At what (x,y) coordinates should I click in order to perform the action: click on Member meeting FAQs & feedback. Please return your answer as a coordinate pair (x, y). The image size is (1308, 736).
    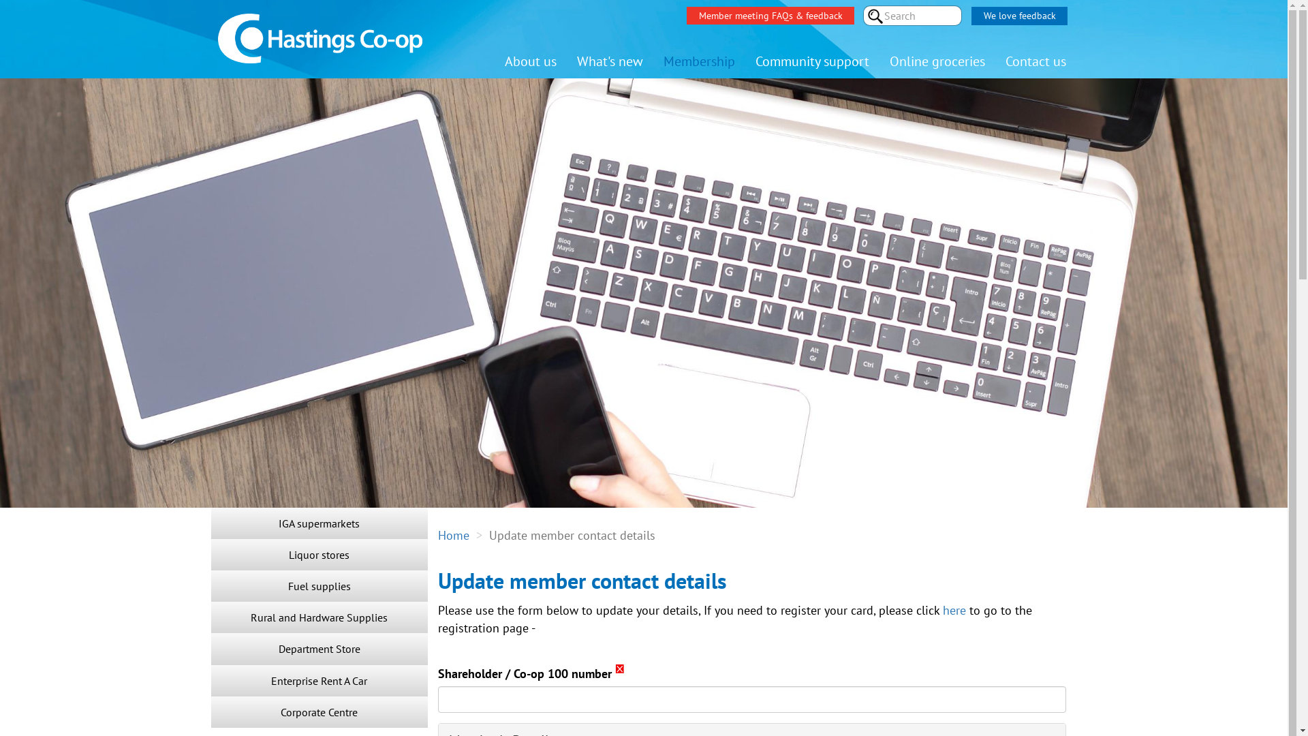
    Looking at the image, I should click on (770, 16).